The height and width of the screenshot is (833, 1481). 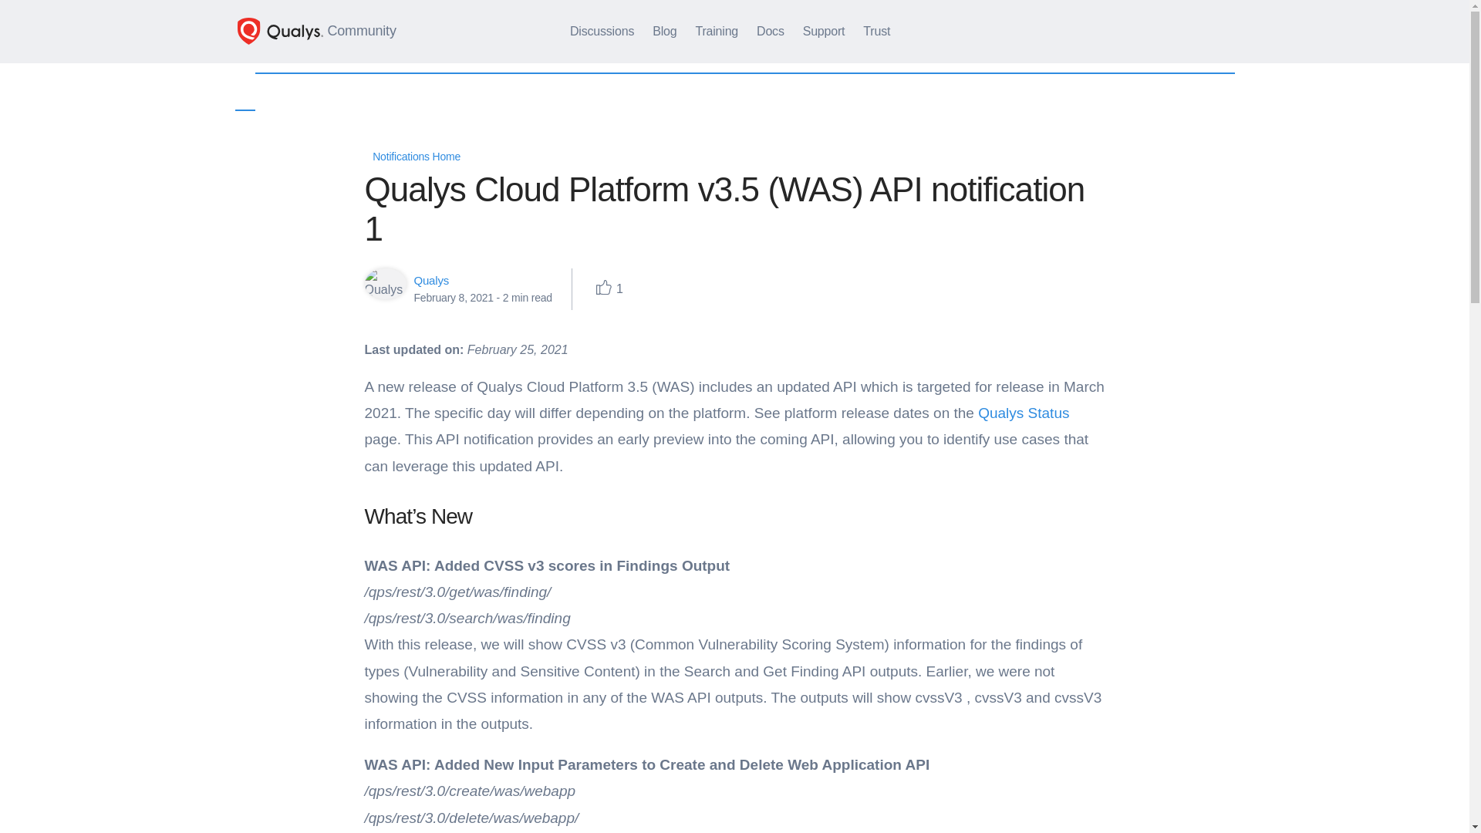 What do you see at coordinates (453, 298) in the screenshot?
I see `February 8, 2021` at bounding box center [453, 298].